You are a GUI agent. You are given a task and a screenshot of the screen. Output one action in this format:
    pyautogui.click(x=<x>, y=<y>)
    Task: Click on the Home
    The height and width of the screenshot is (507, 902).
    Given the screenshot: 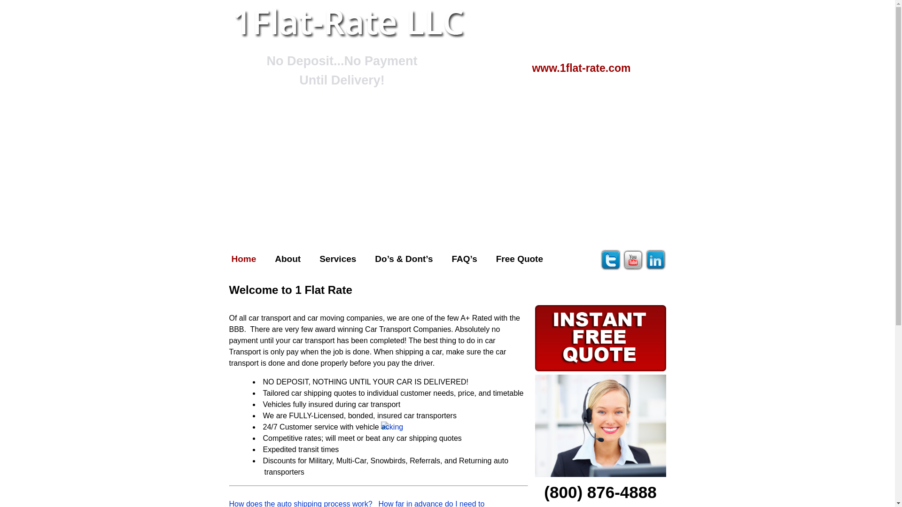 What is the action you would take?
    pyautogui.click(x=243, y=260)
    